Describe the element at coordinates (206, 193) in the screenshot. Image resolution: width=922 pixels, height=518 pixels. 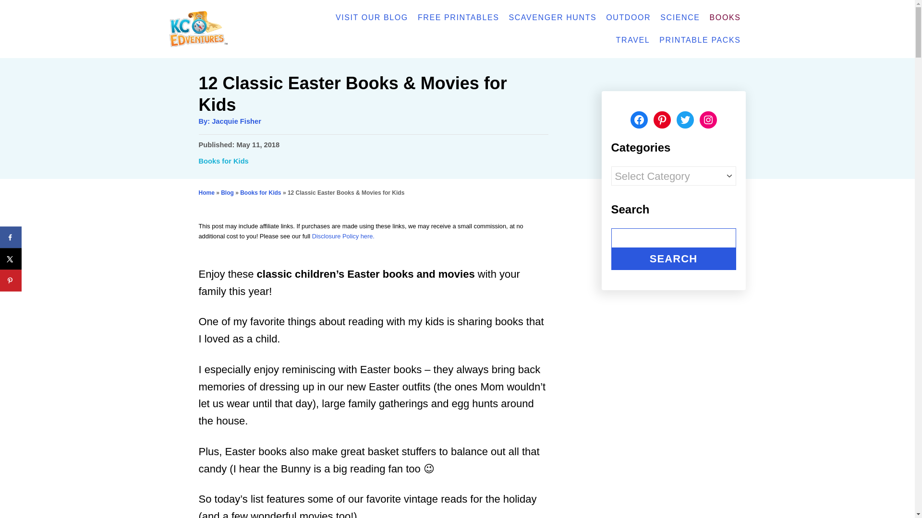
I see `Home` at that location.